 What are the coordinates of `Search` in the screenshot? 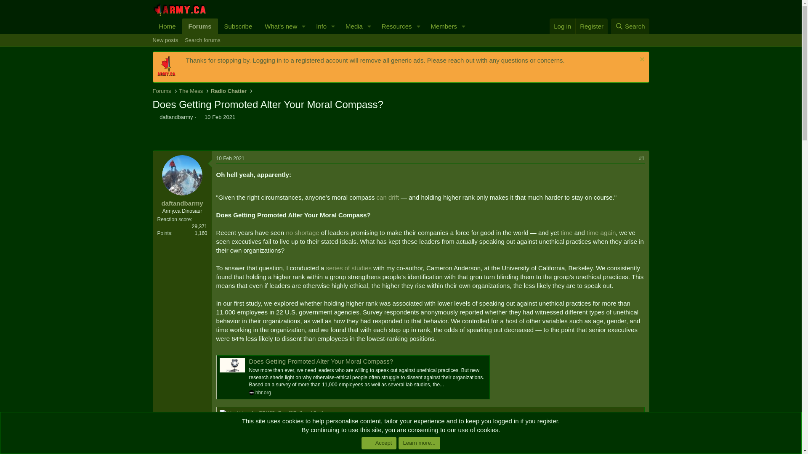 It's located at (351, 26).